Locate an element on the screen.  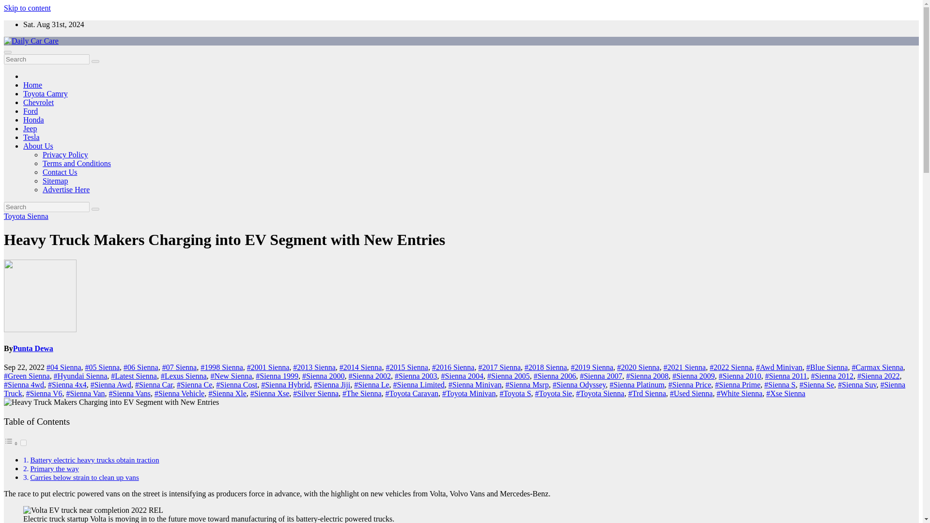
Terms and Conditions is located at coordinates (77, 163).